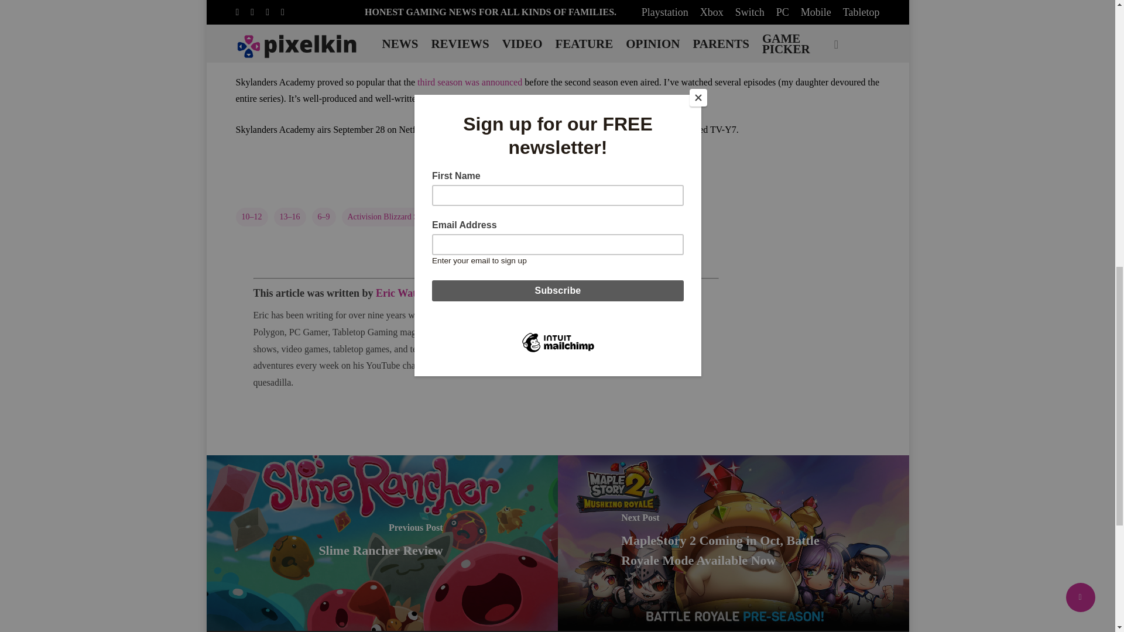 Image resolution: width=1124 pixels, height=632 pixels. I want to click on Posts by Eric Watson, so click(403, 293).